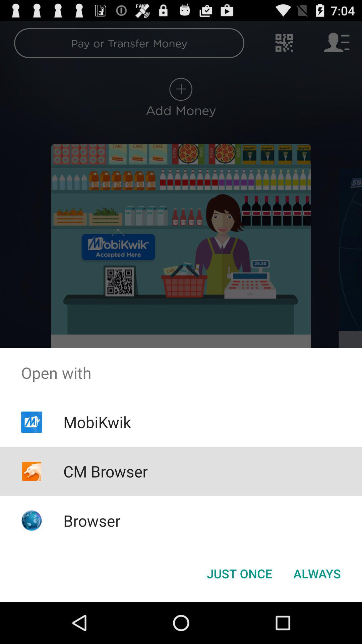 The height and width of the screenshot is (644, 362). Describe the element at coordinates (105, 471) in the screenshot. I see `flip to the cm browser icon` at that location.